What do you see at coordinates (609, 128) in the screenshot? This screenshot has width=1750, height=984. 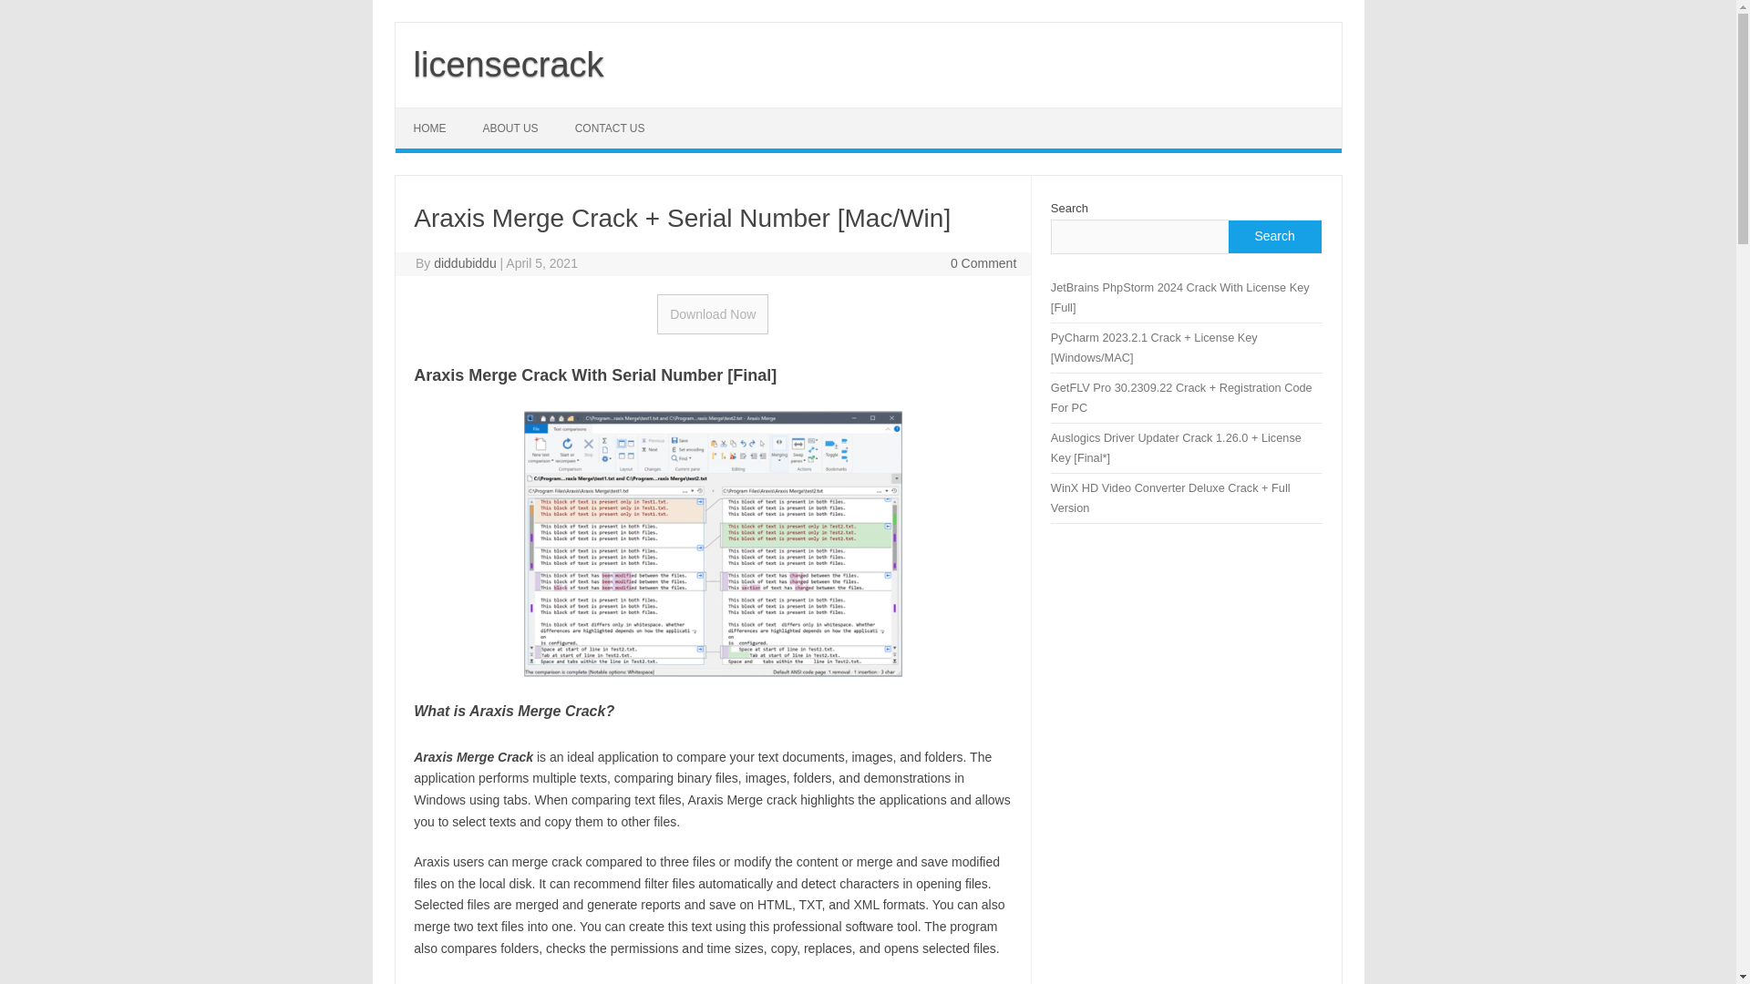 I see `CONTACT US` at bounding box center [609, 128].